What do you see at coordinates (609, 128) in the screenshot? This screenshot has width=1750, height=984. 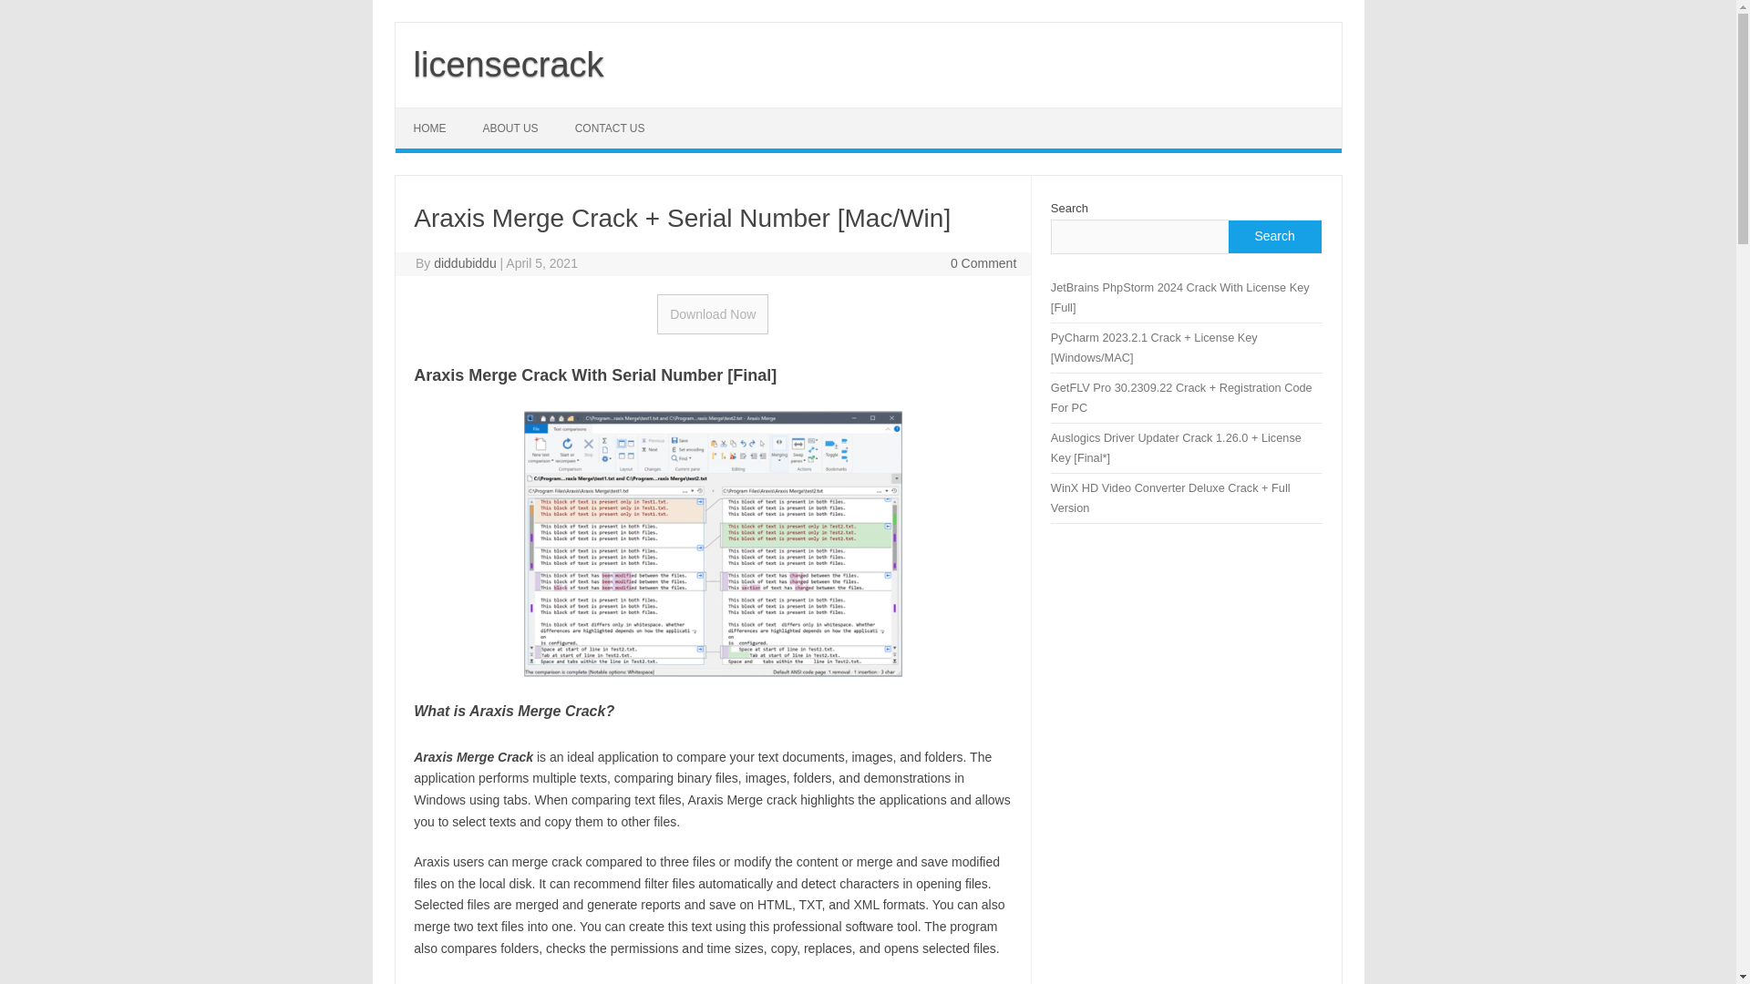 I see `CONTACT US` at bounding box center [609, 128].